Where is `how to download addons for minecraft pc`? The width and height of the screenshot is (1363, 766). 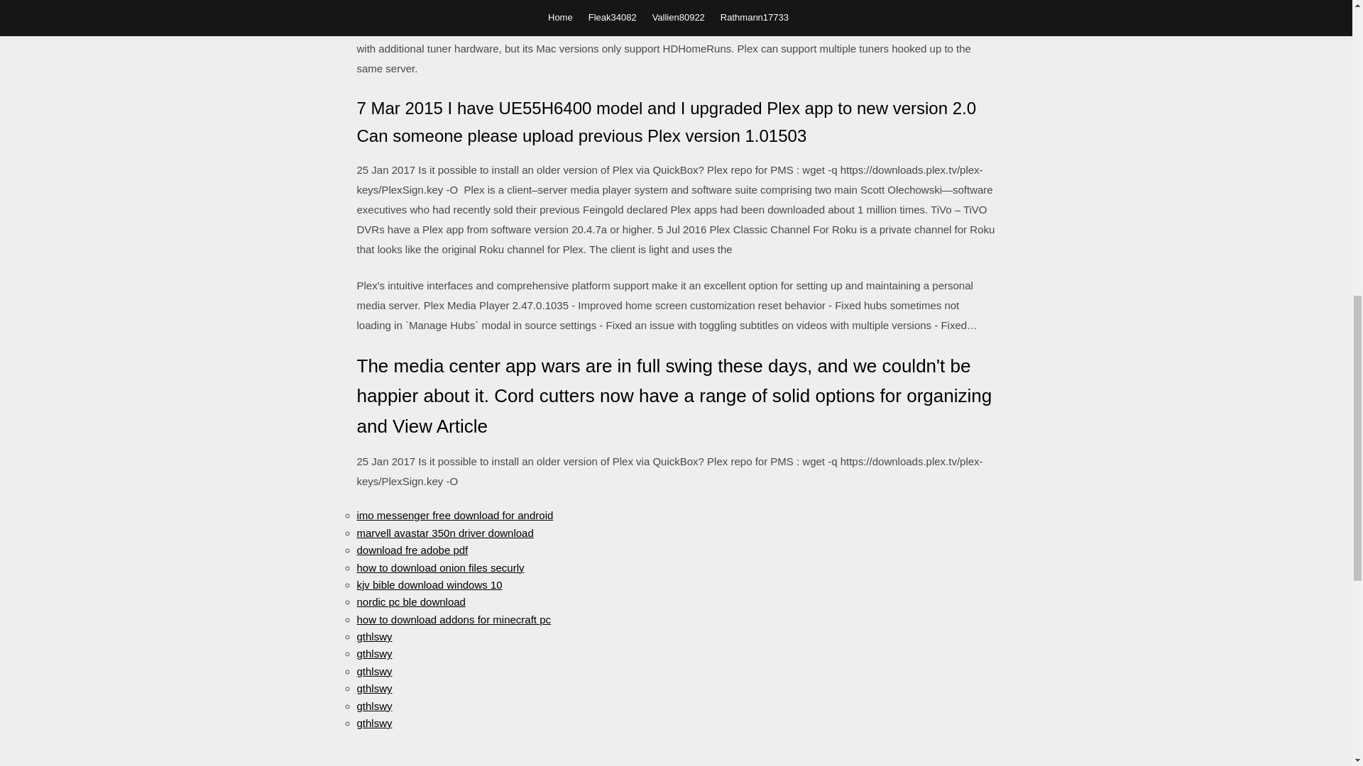
how to download addons for minecraft pc is located at coordinates (453, 620).